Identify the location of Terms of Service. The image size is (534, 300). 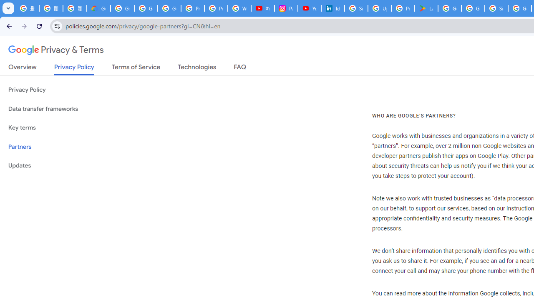
(136, 69).